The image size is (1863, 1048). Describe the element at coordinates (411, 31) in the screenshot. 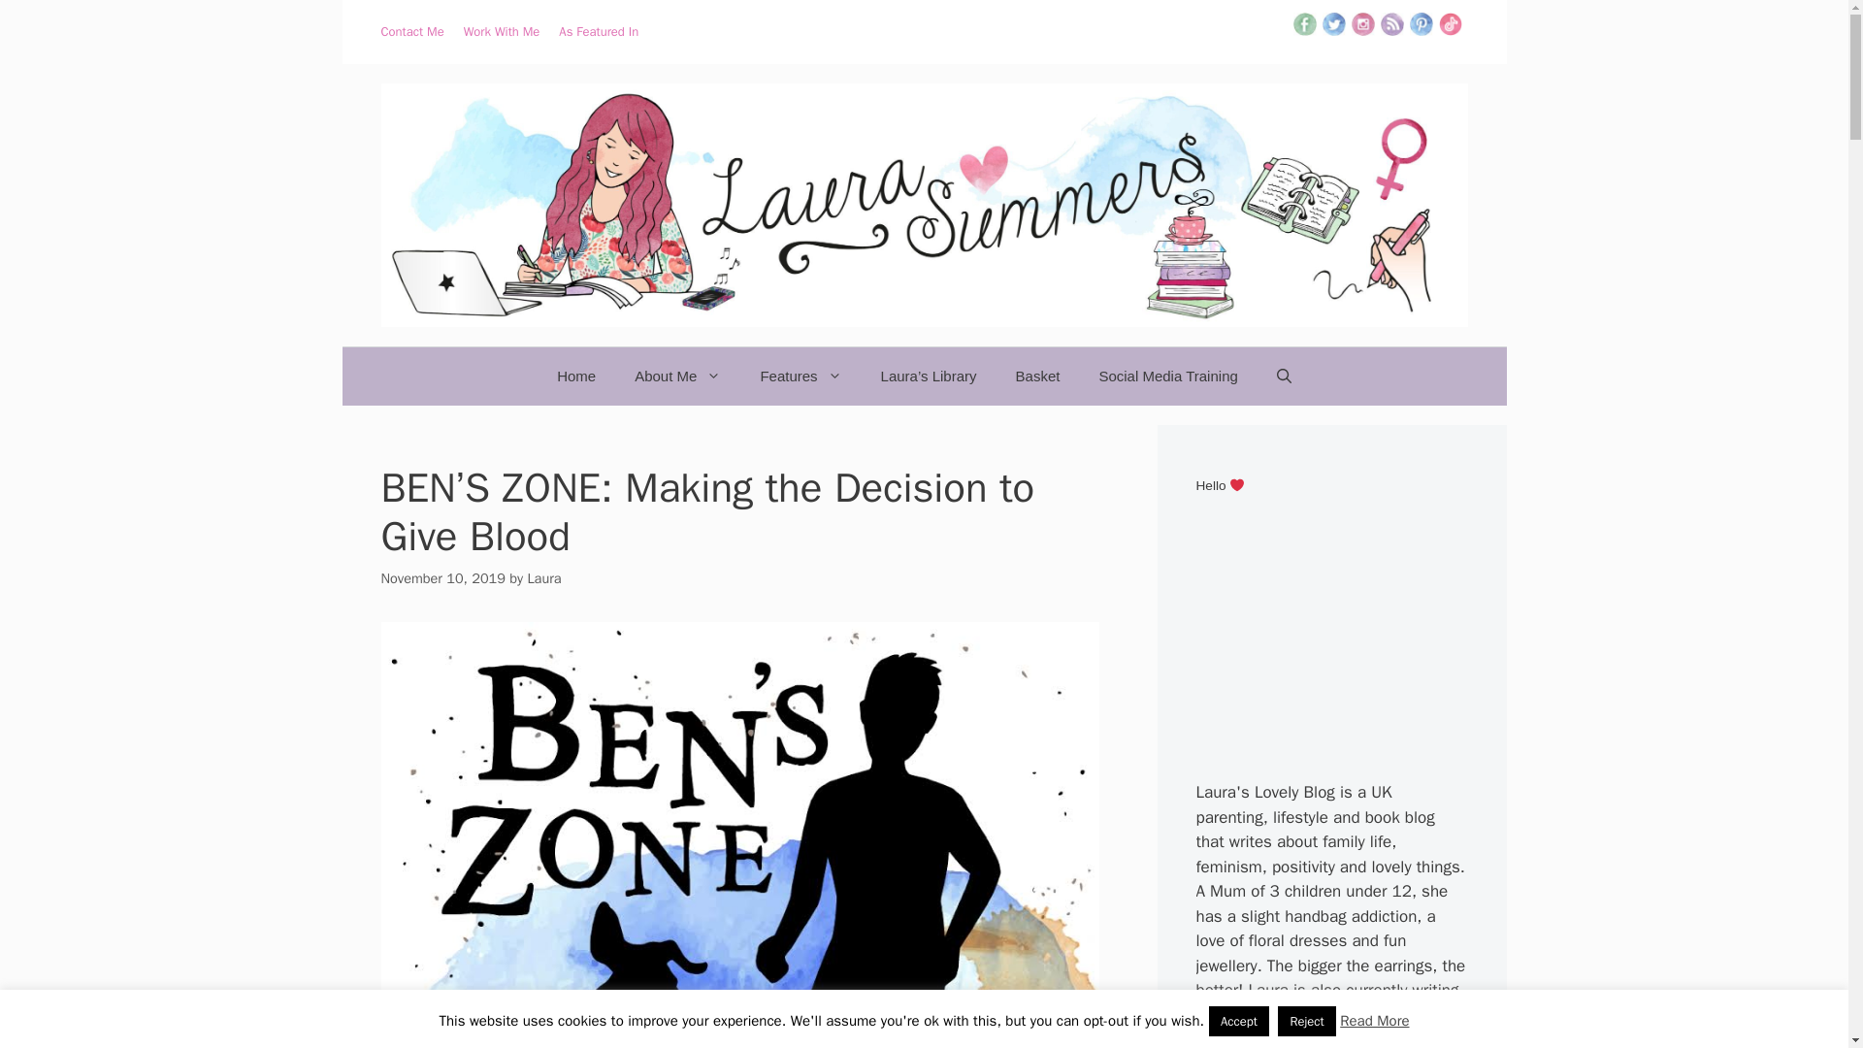

I see `Contact Me` at that location.